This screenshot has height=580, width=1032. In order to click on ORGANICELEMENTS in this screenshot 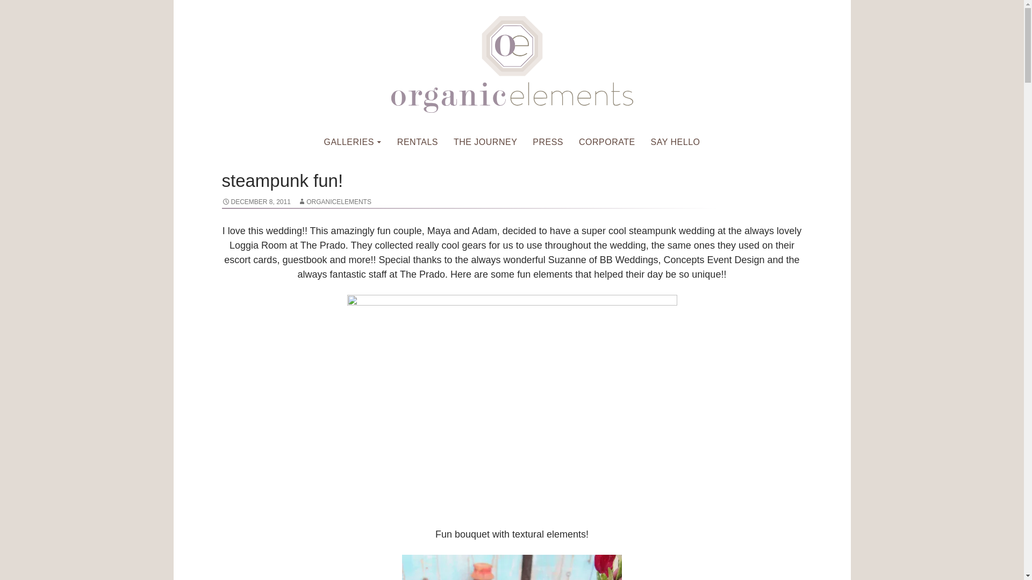, I will do `click(334, 202)`.